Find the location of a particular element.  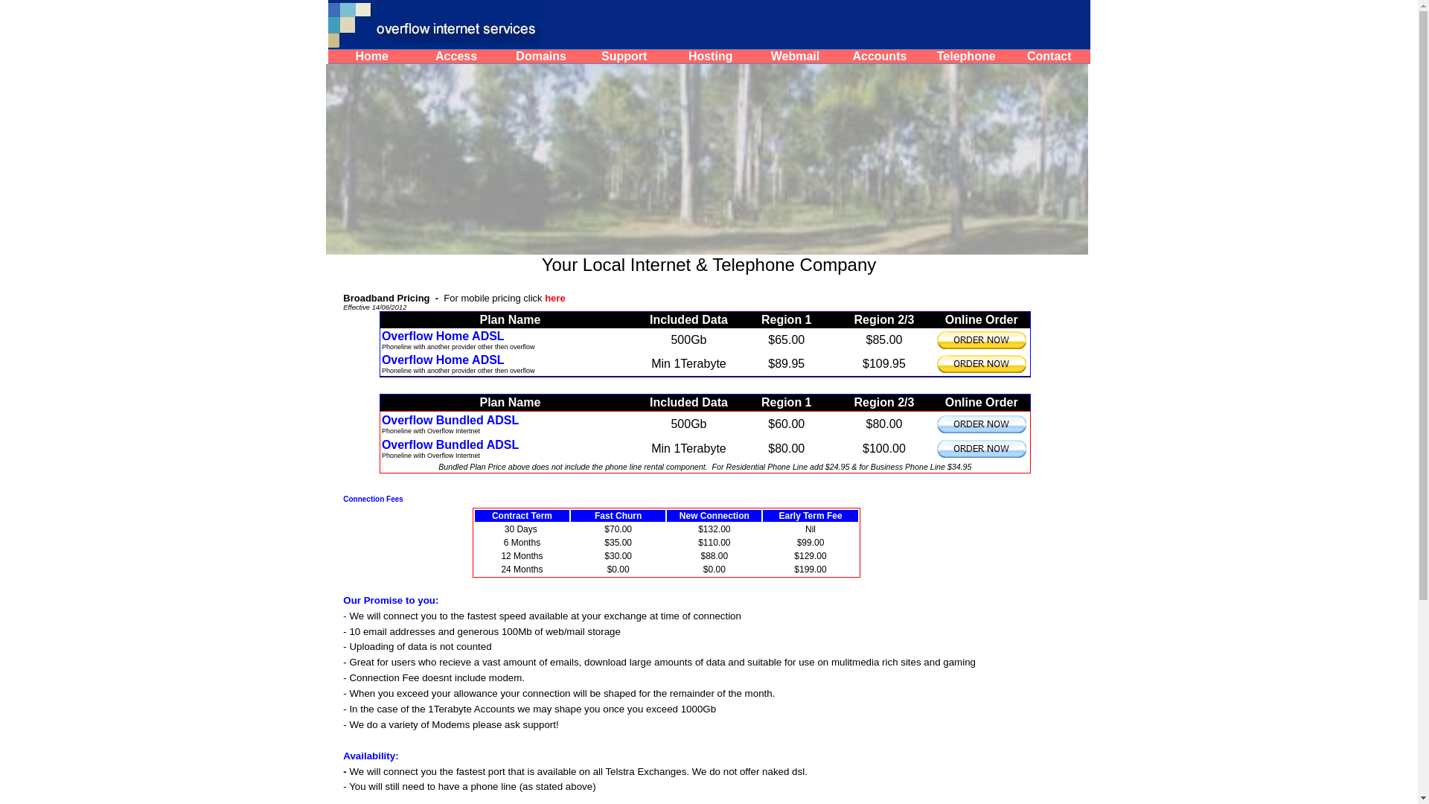

Access is located at coordinates (456, 57).